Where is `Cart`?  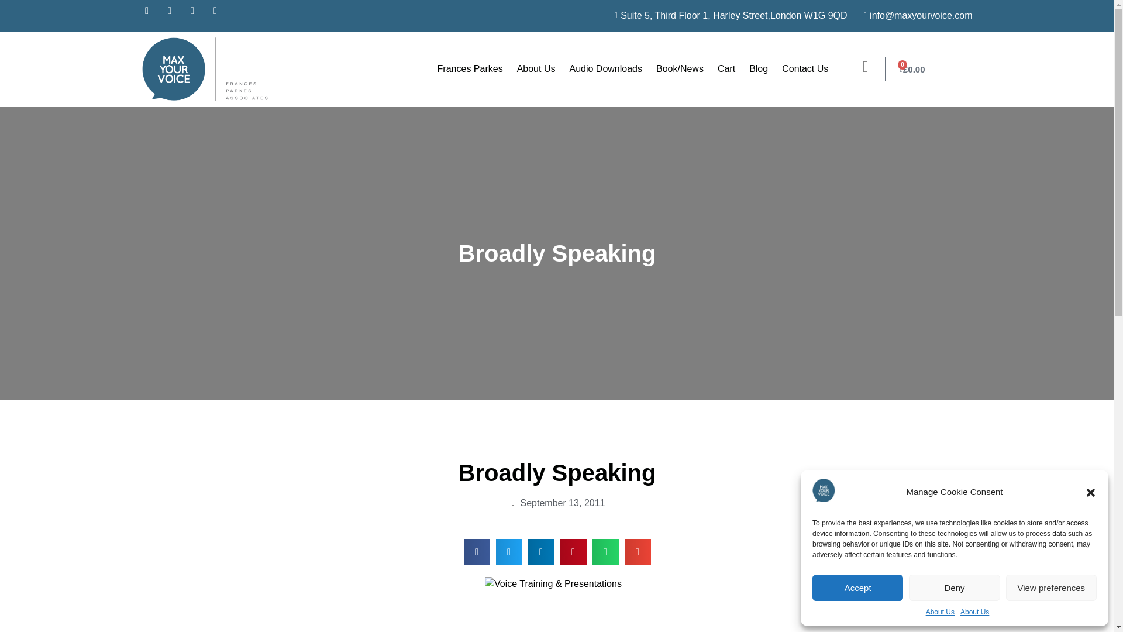 Cart is located at coordinates (726, 69).